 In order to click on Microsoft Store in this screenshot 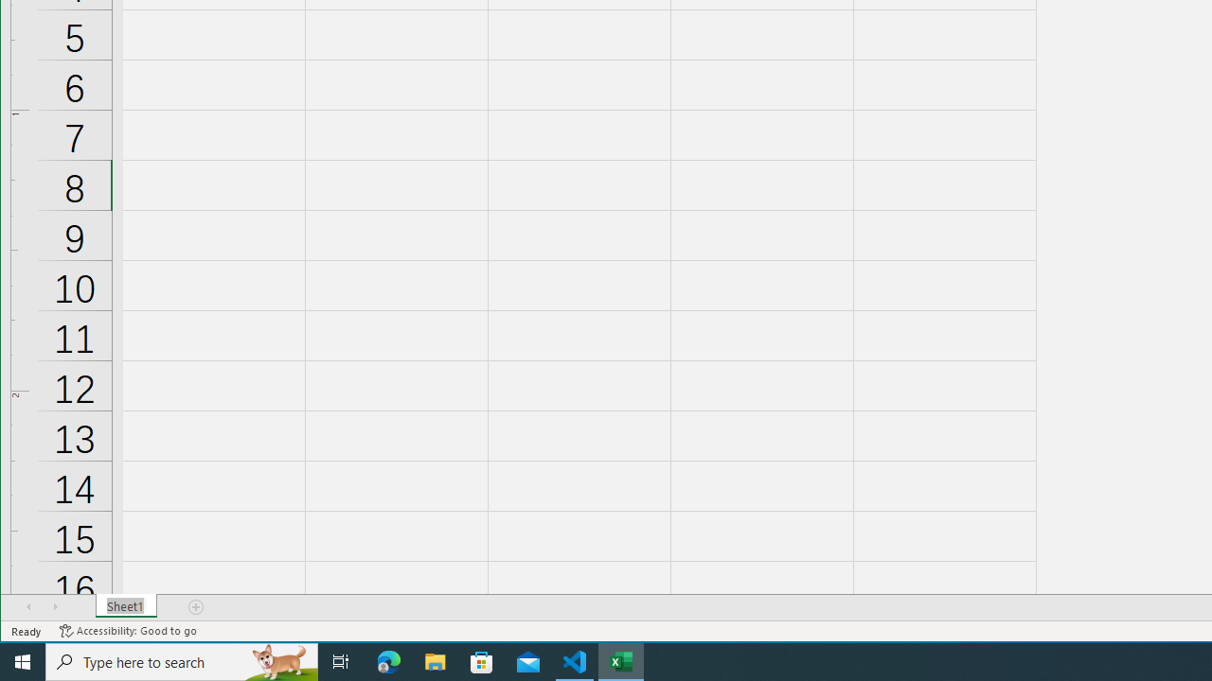, I will do `click(482, 662)`.